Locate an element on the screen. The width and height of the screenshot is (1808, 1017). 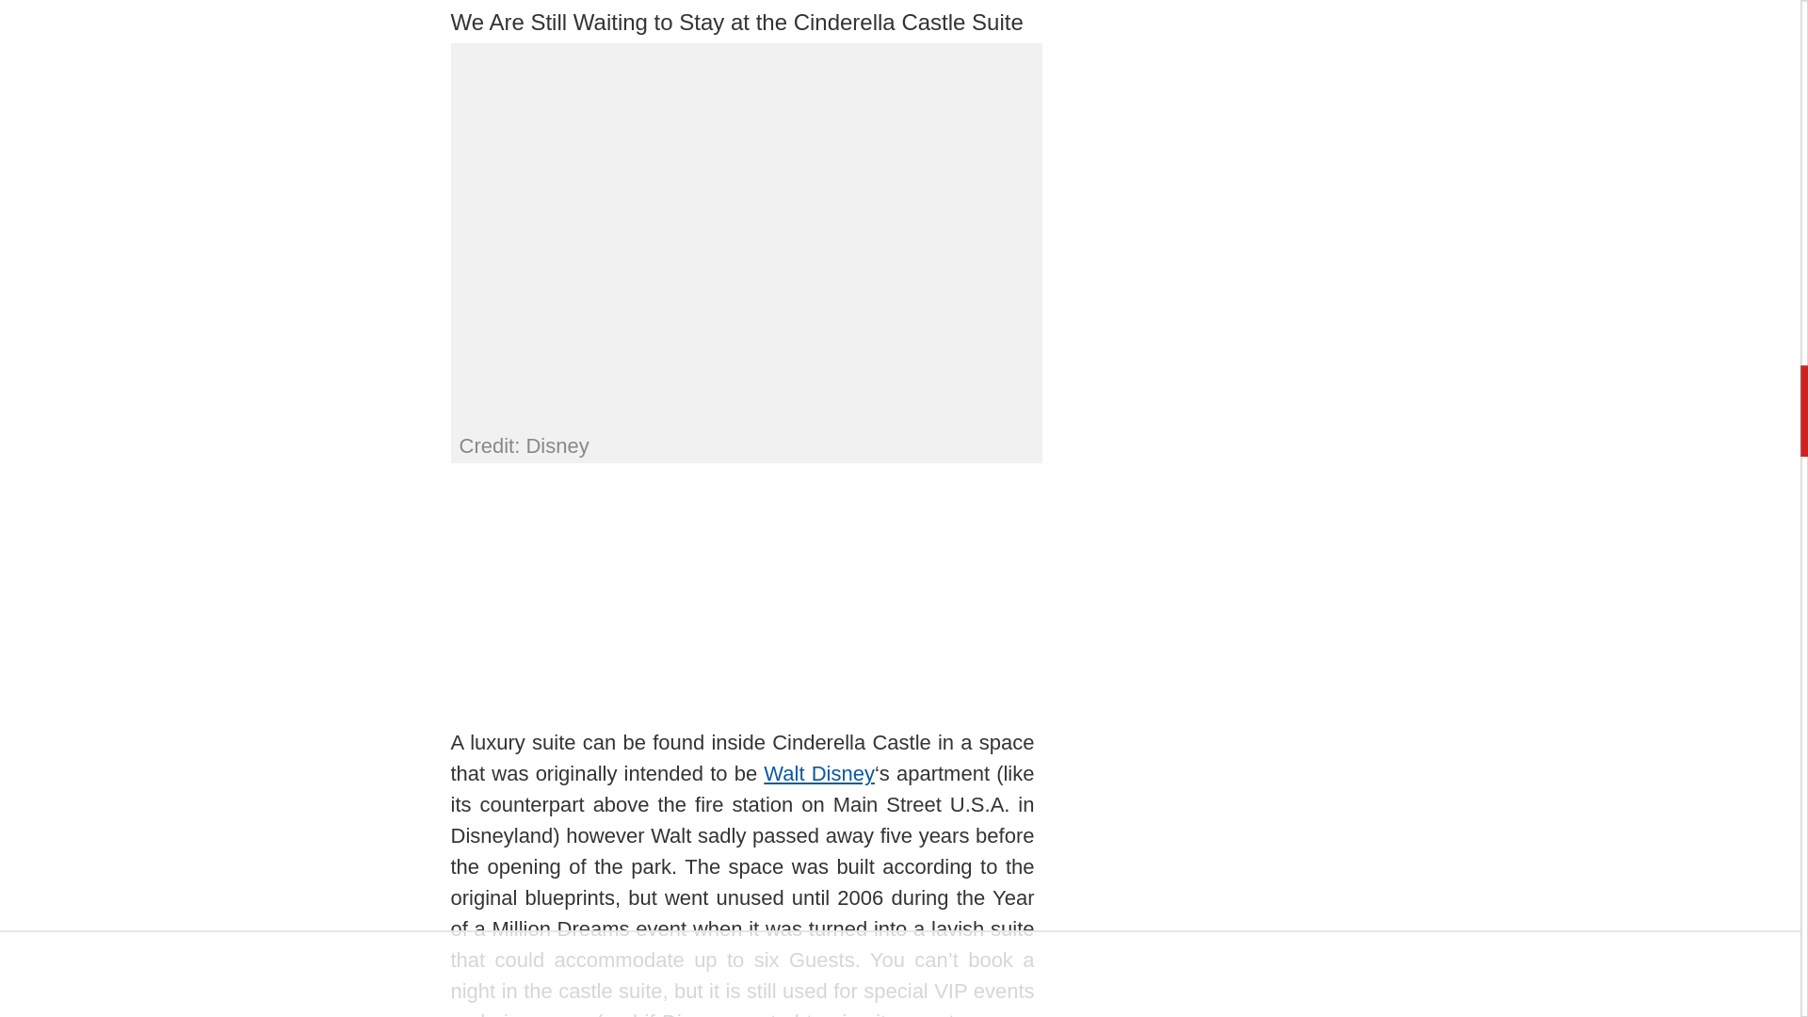
Walt Disney is located at coordinates (819, 772).